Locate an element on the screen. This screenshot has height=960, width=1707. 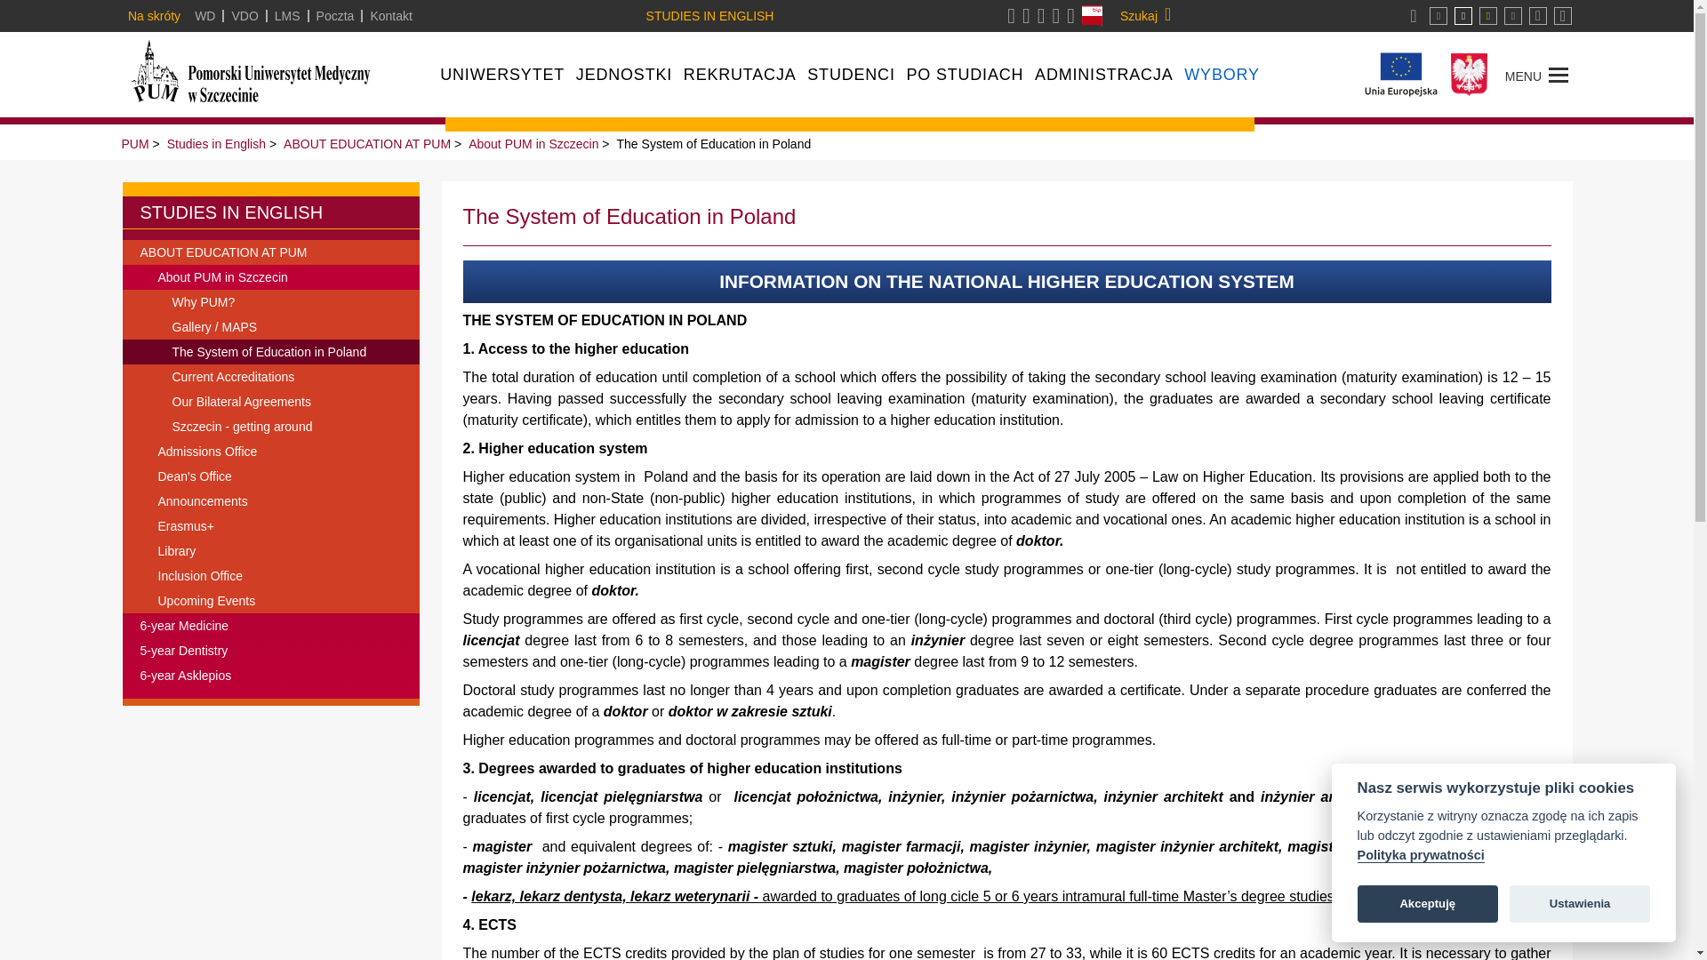
Wirtualny Dziekanat is located at coordinates (204, 15).